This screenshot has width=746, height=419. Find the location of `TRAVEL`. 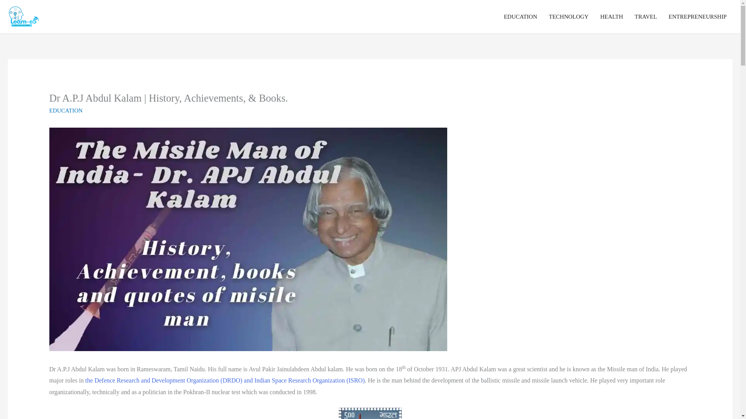

TRAVEL is located at coordinates (646, 16).